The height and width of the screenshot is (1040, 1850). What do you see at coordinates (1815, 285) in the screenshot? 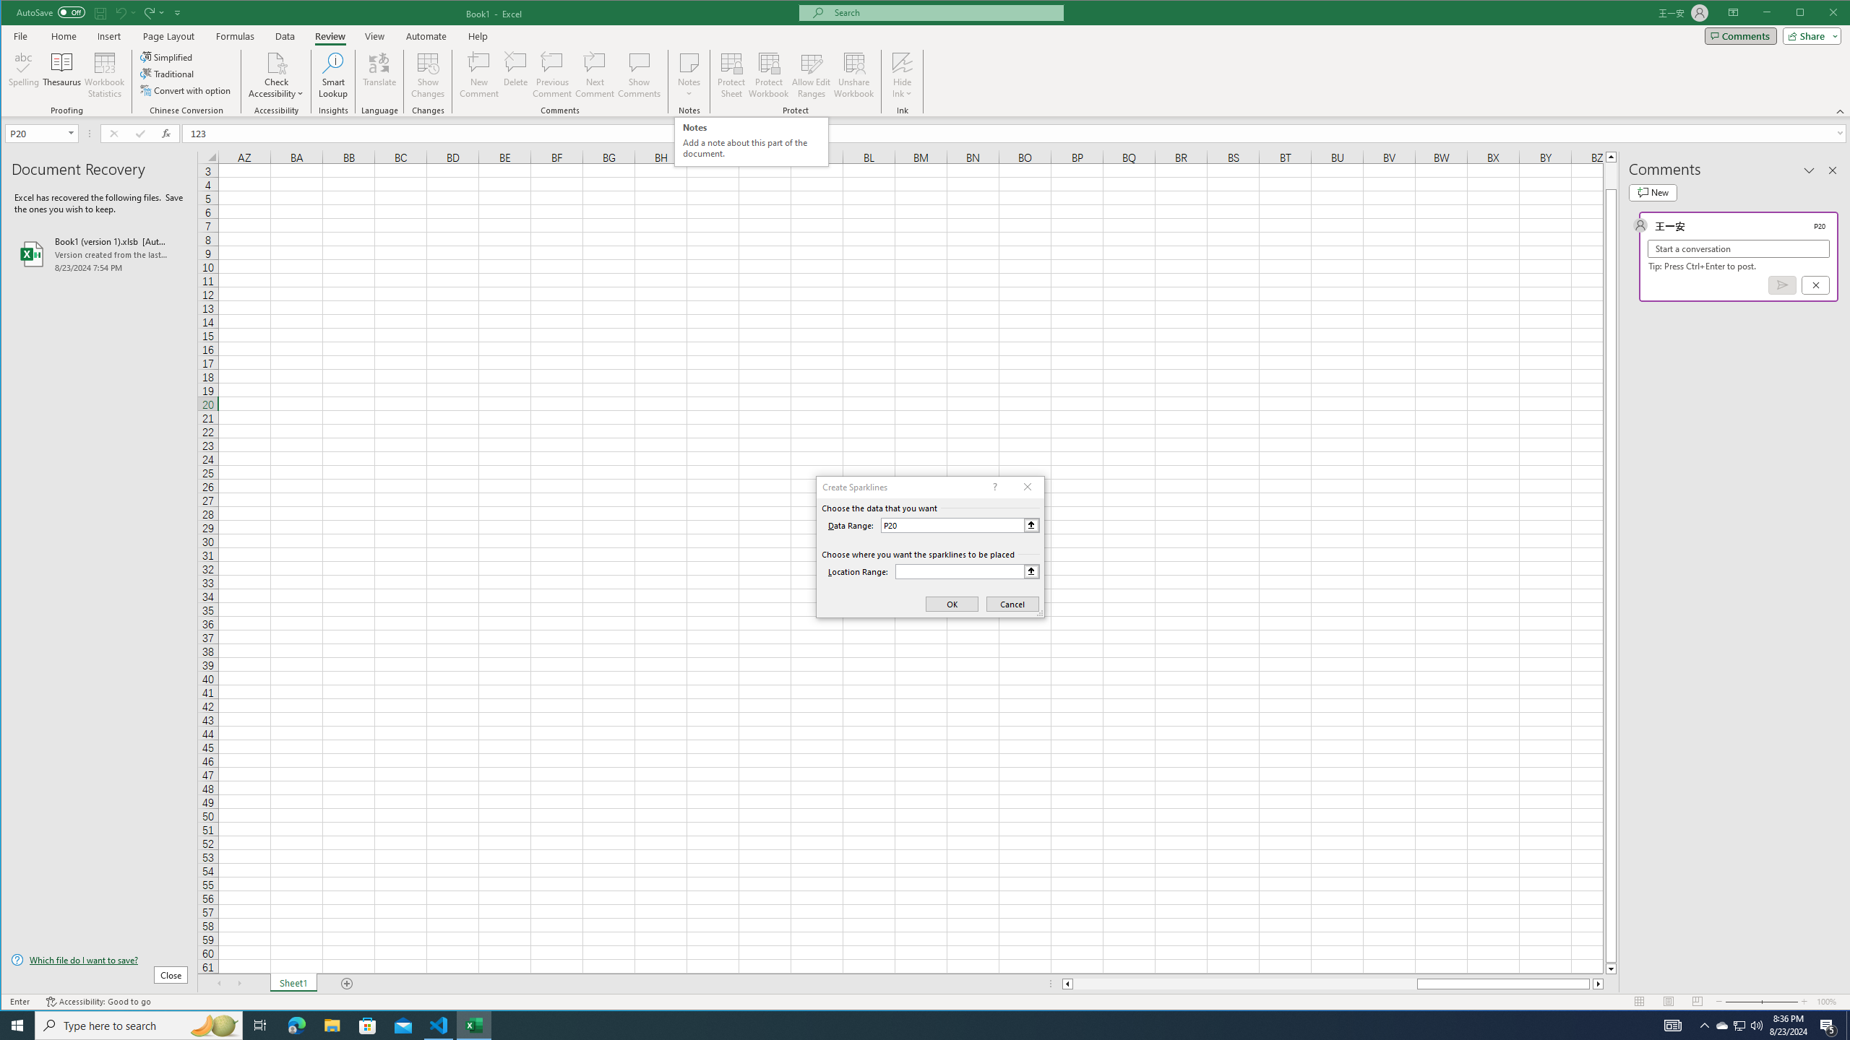
I see `Cancel` at bounding box center [1815, 285].